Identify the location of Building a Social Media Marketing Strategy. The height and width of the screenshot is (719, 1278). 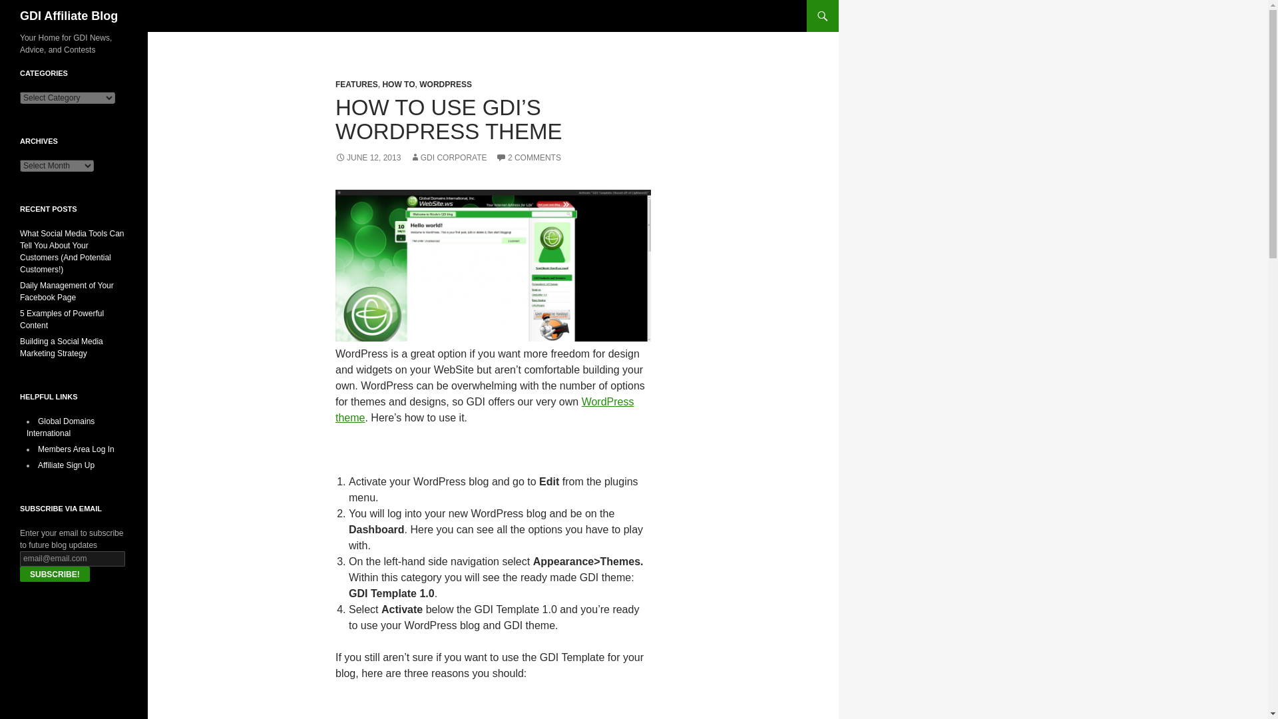
(61, 348).